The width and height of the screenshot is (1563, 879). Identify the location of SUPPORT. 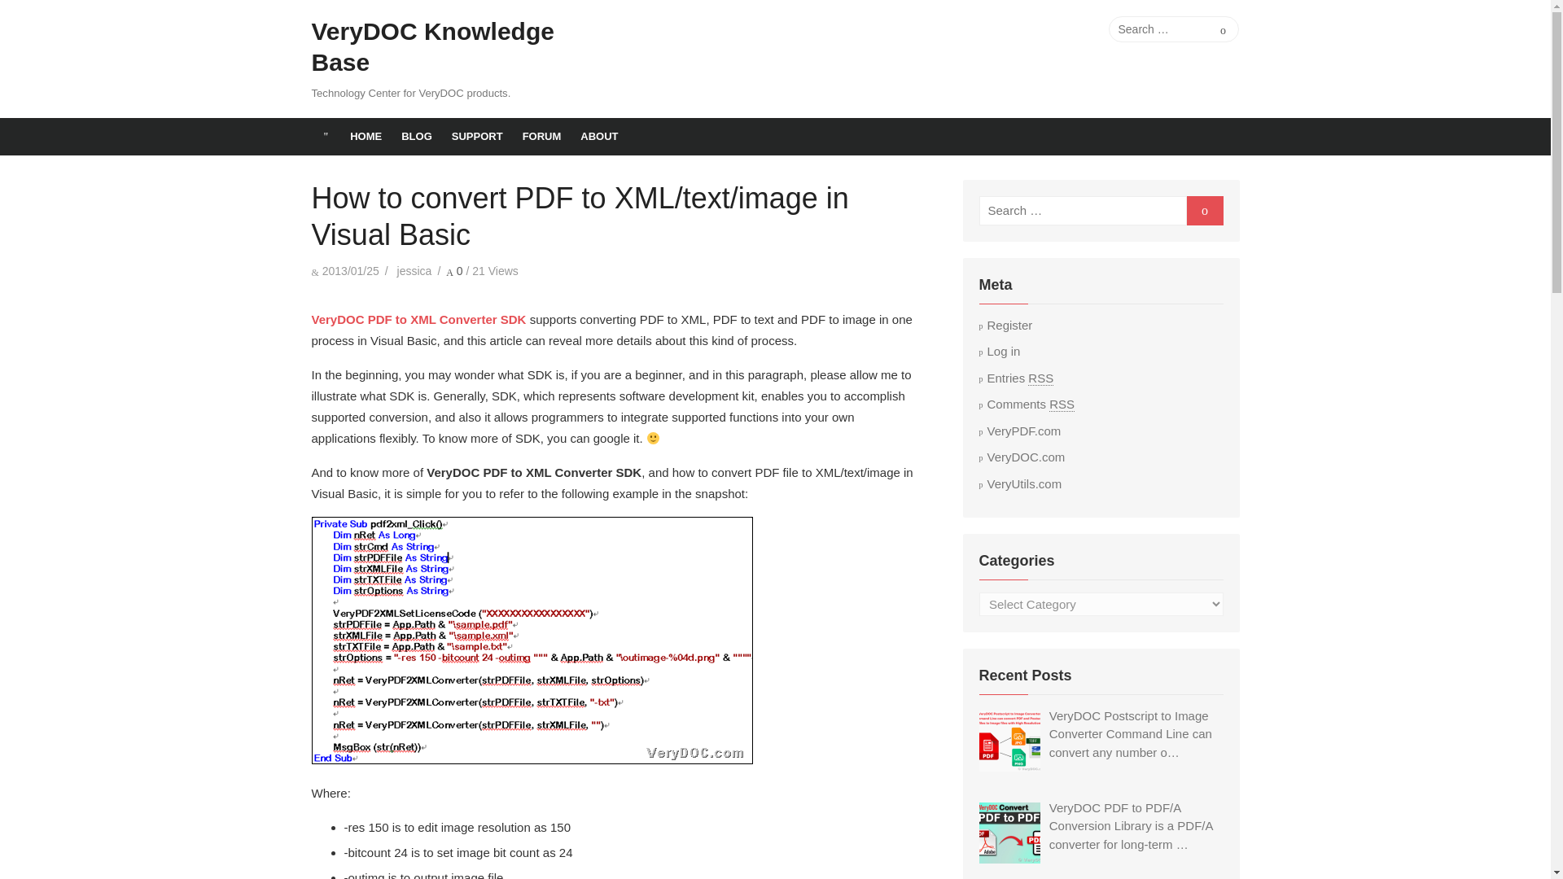
(477, 137).